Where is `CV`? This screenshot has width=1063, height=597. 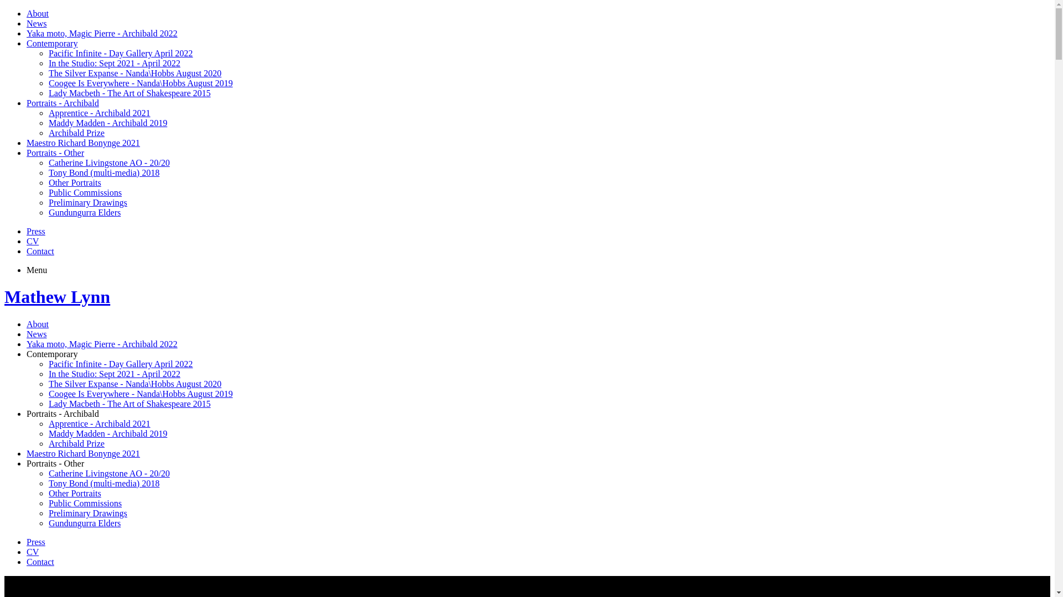 CV is located at coordinates (33, 241).